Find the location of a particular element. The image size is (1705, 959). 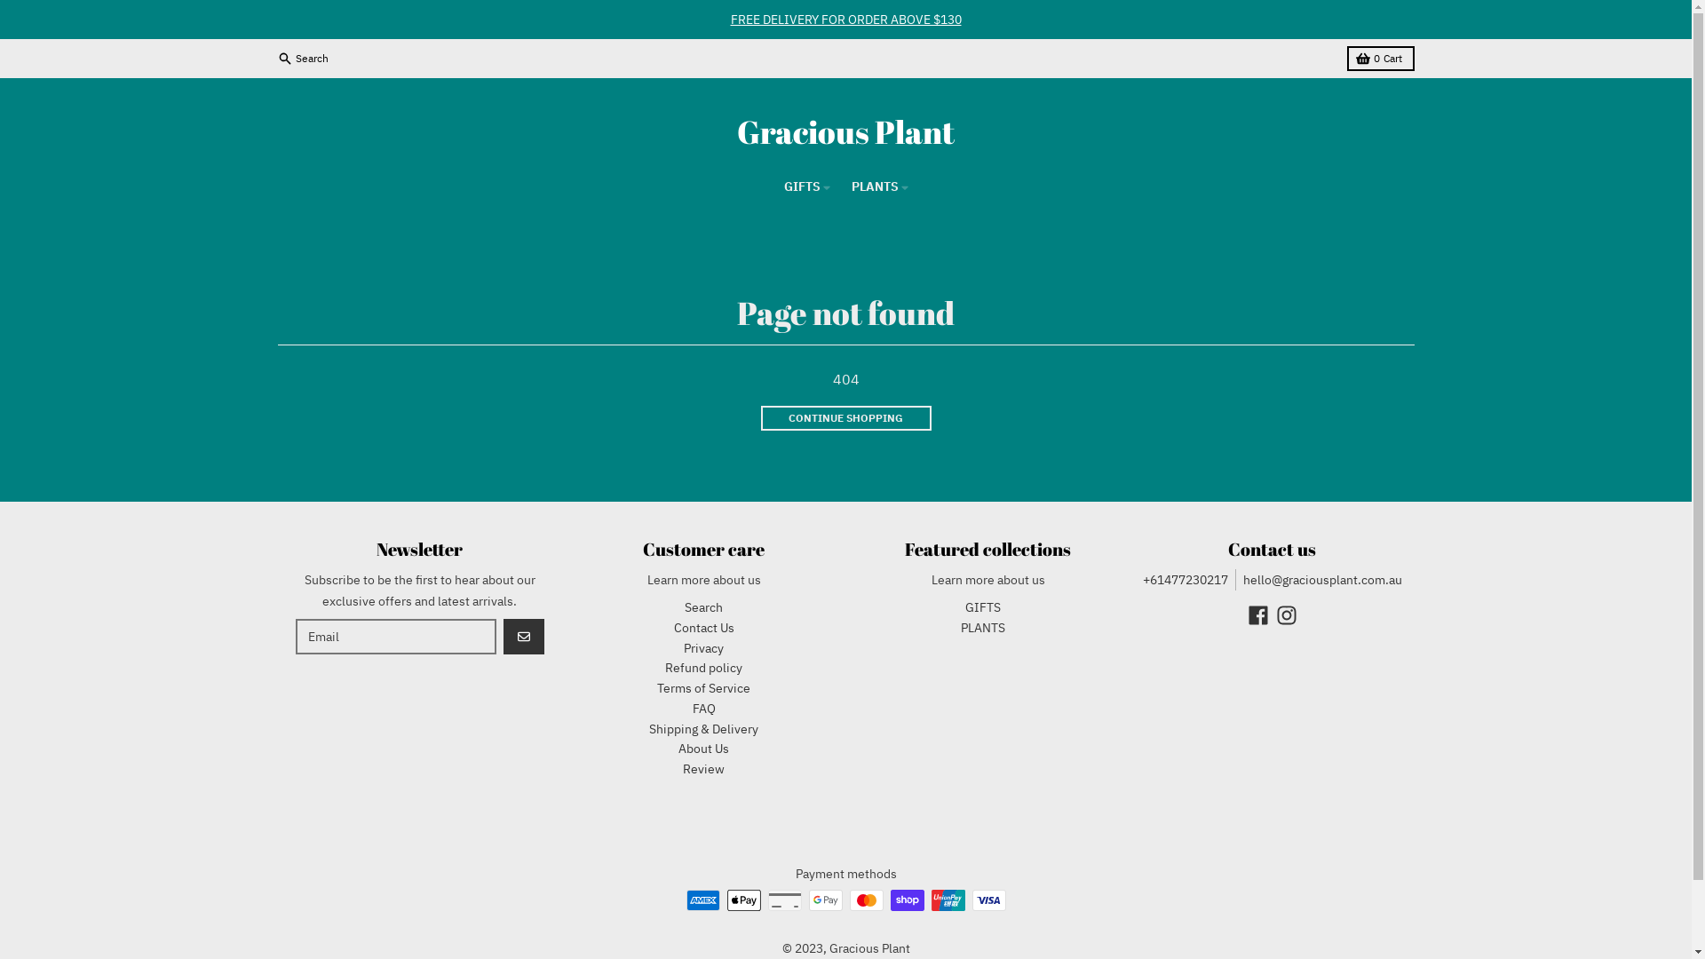

Search is located at coordinates (304, 59).